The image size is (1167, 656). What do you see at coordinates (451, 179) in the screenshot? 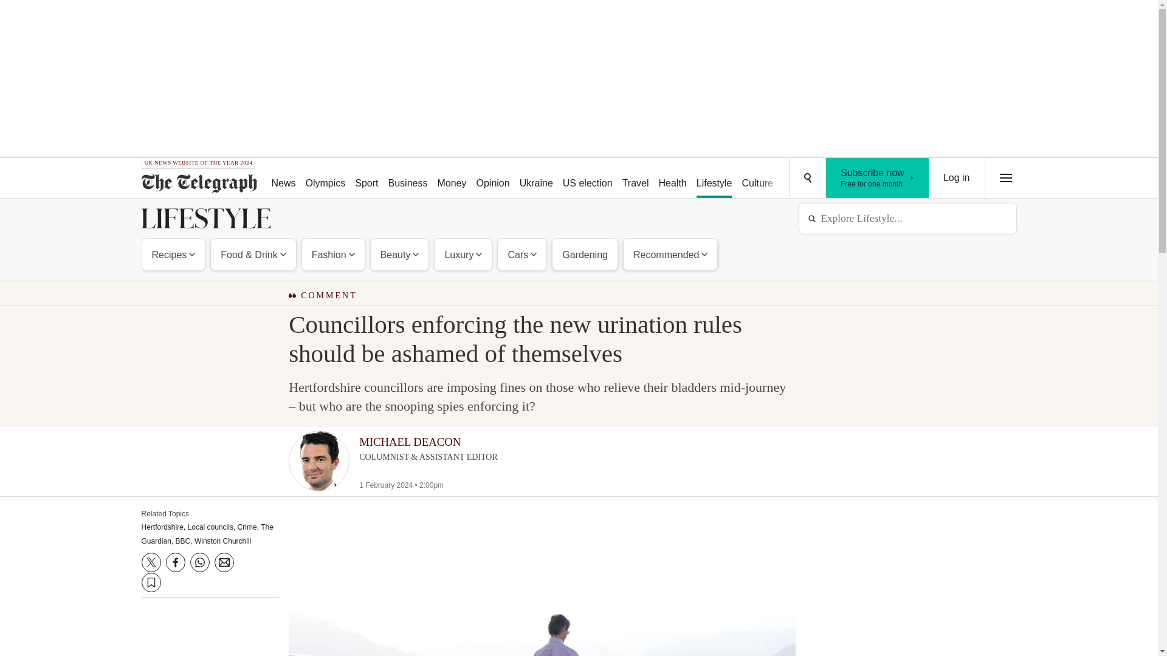
I see `Money` at bounding box center [451, 179].